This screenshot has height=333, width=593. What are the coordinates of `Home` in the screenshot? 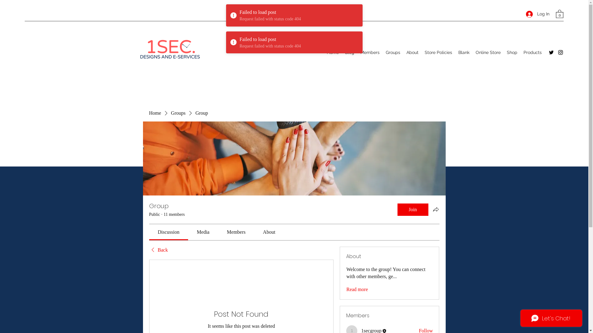 It's located at (155, 113).